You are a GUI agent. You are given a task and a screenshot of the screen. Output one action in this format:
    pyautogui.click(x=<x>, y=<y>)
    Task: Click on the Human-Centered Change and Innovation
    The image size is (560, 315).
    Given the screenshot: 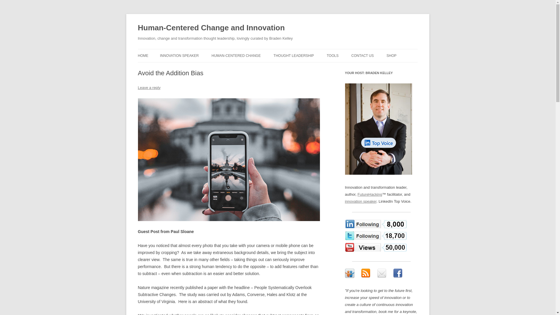 What is the action you would take?
    pyautogui.click(x=211, y=28)
    